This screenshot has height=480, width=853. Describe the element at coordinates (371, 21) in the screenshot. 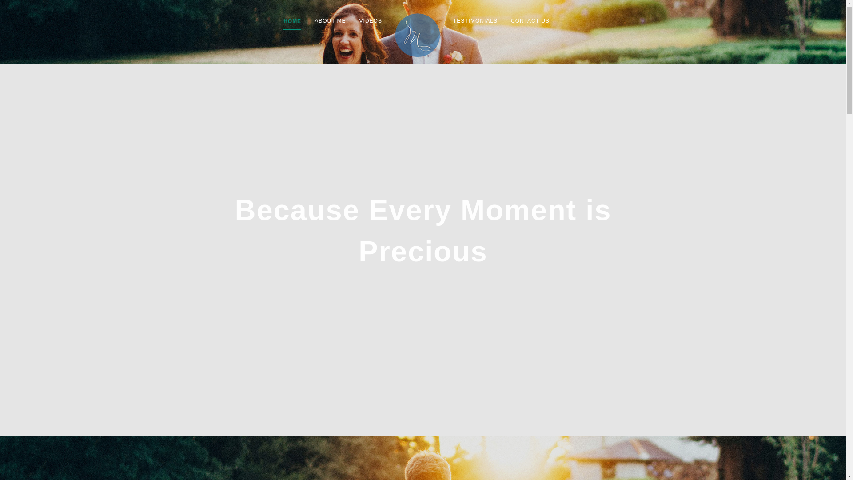

I see `VIDEOS` at that location.